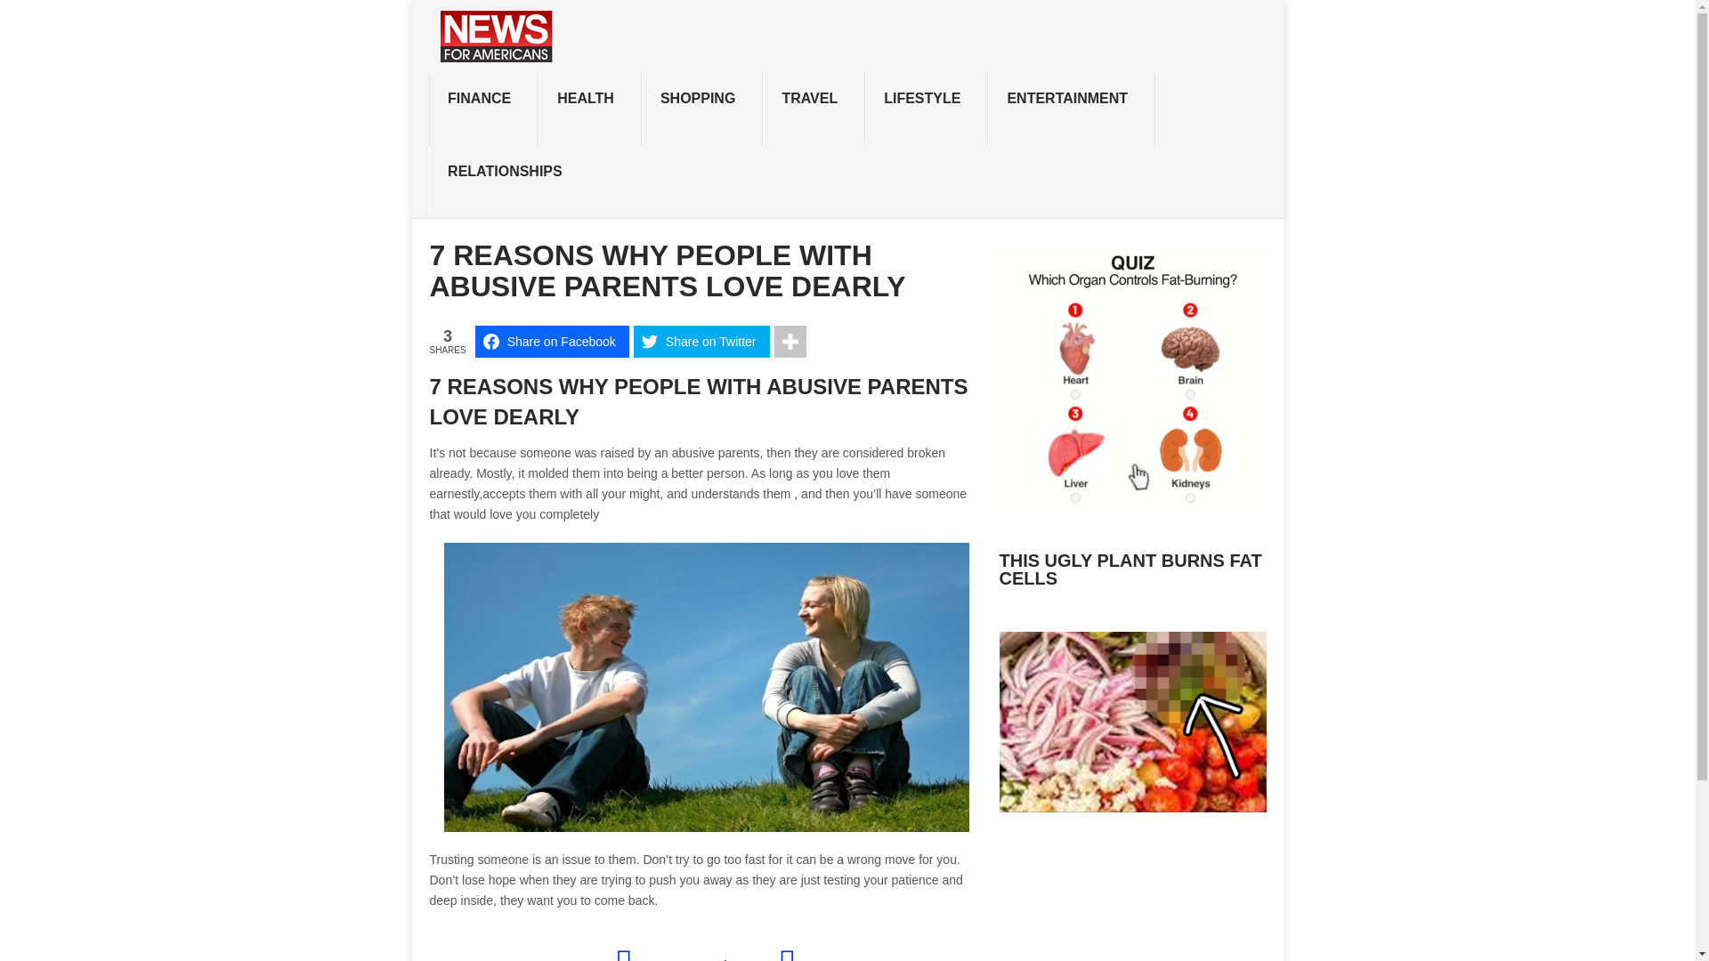 Image resolution: width=1709 pixels, height=961 pixels. Describe the element at coordinates (657, 952) in the screenshot. I see `Prev post` at that location.